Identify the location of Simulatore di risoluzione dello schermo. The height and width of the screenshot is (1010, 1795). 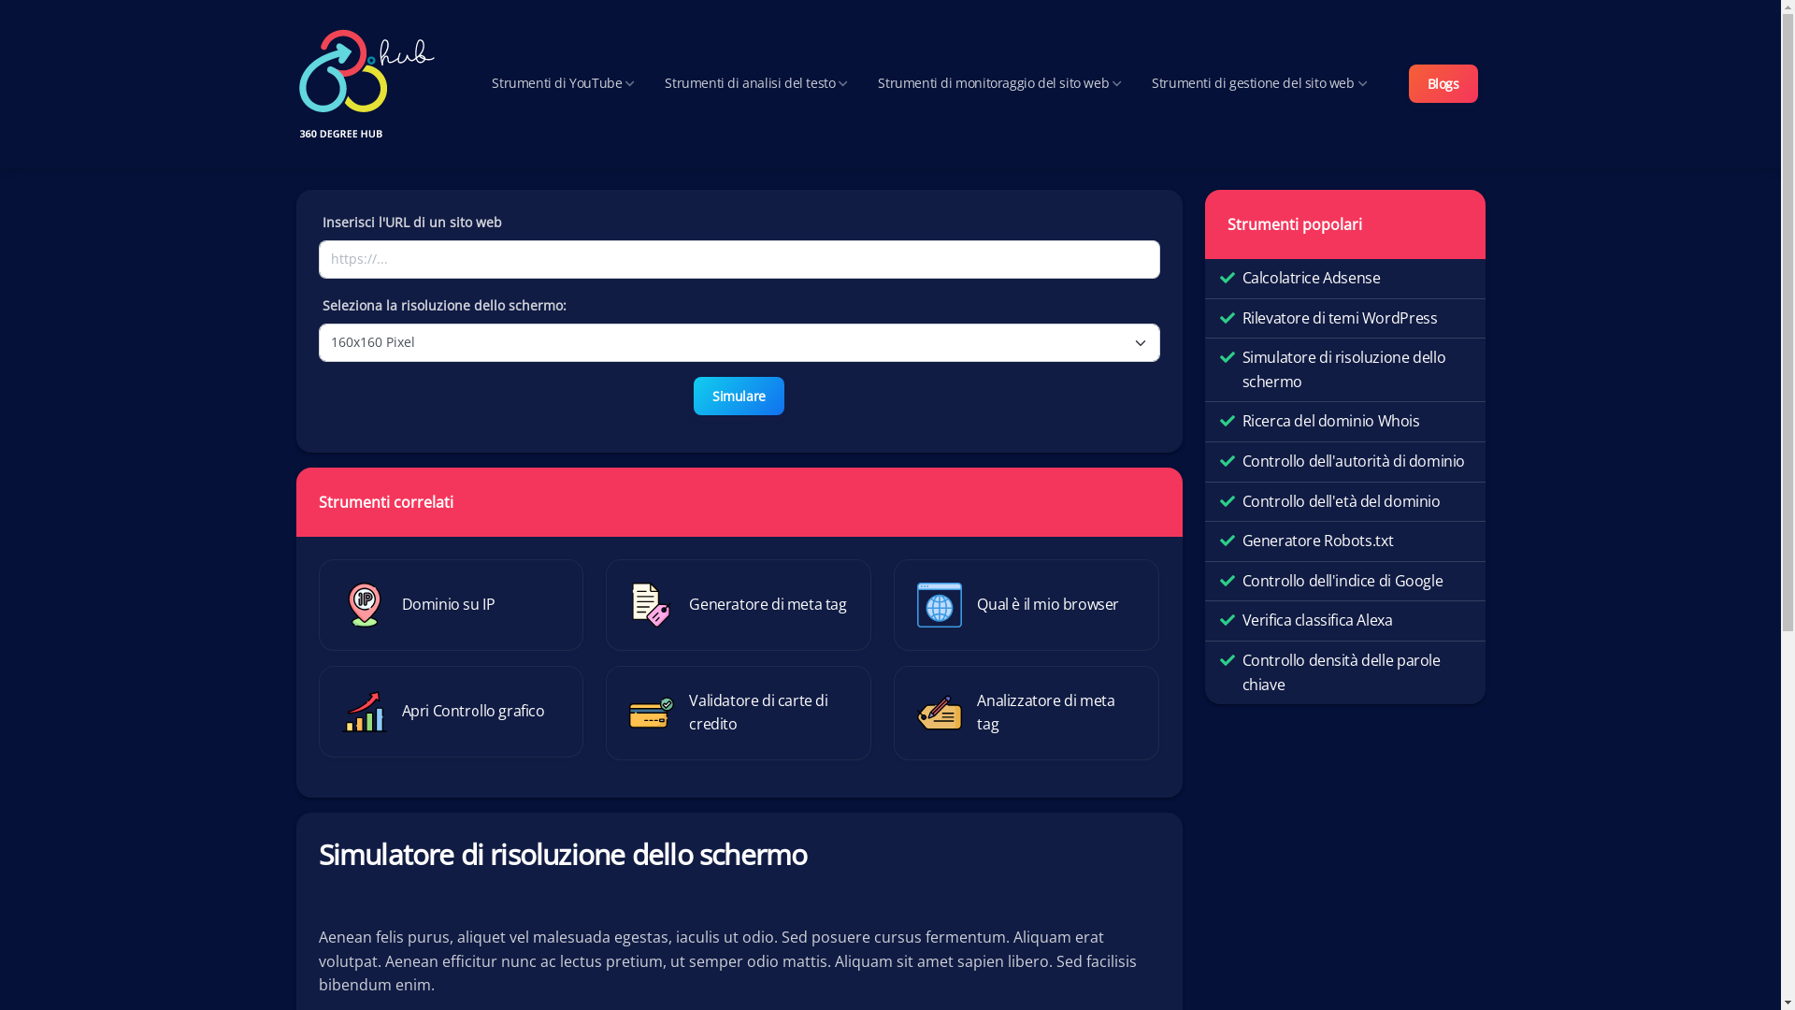
(1356, 370).